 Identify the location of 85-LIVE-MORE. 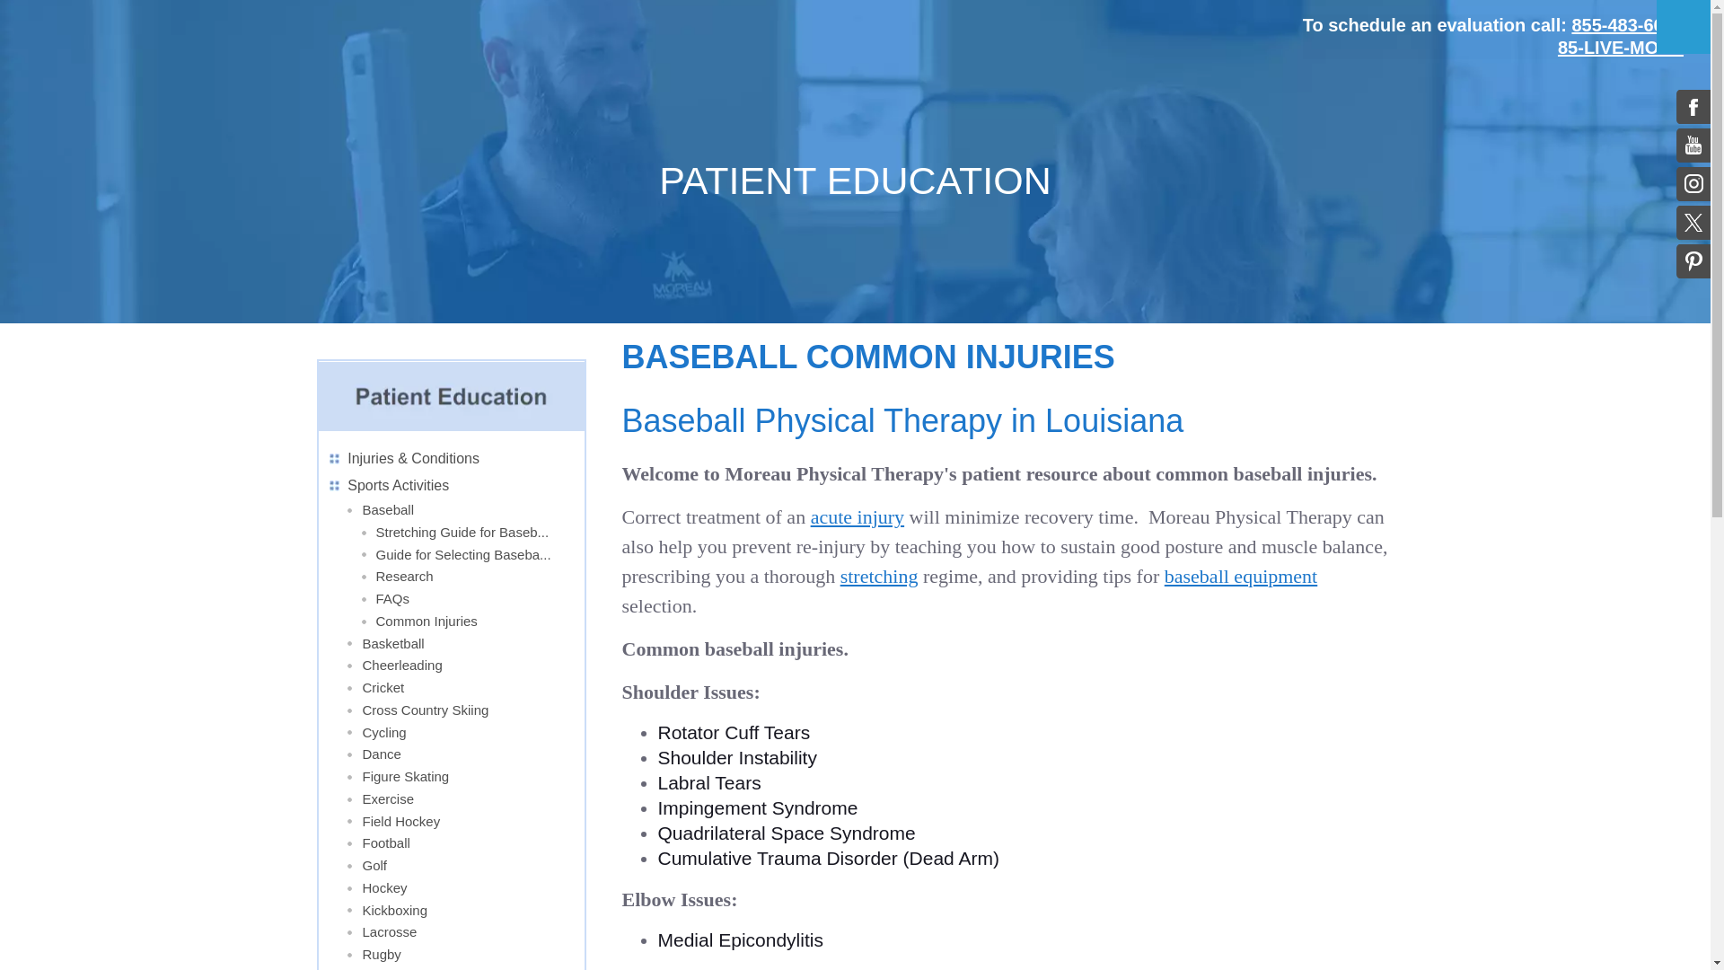
(1621, 47).